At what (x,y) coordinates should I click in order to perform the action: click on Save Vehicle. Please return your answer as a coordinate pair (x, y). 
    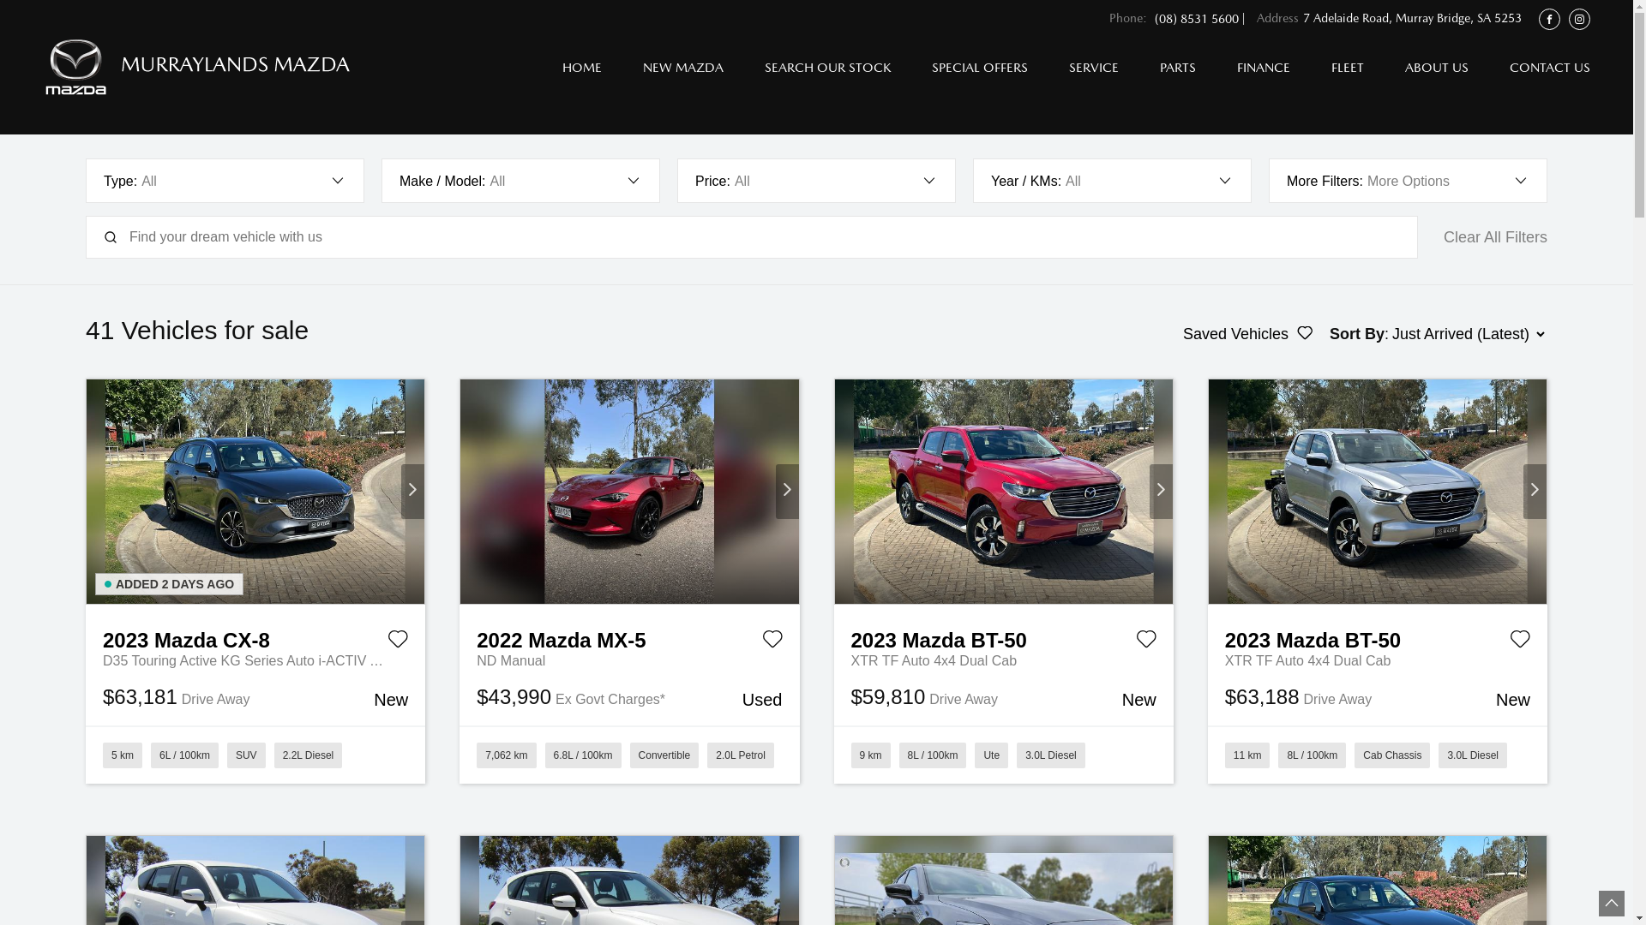
    Looking at the image, I should click on (772, 642).